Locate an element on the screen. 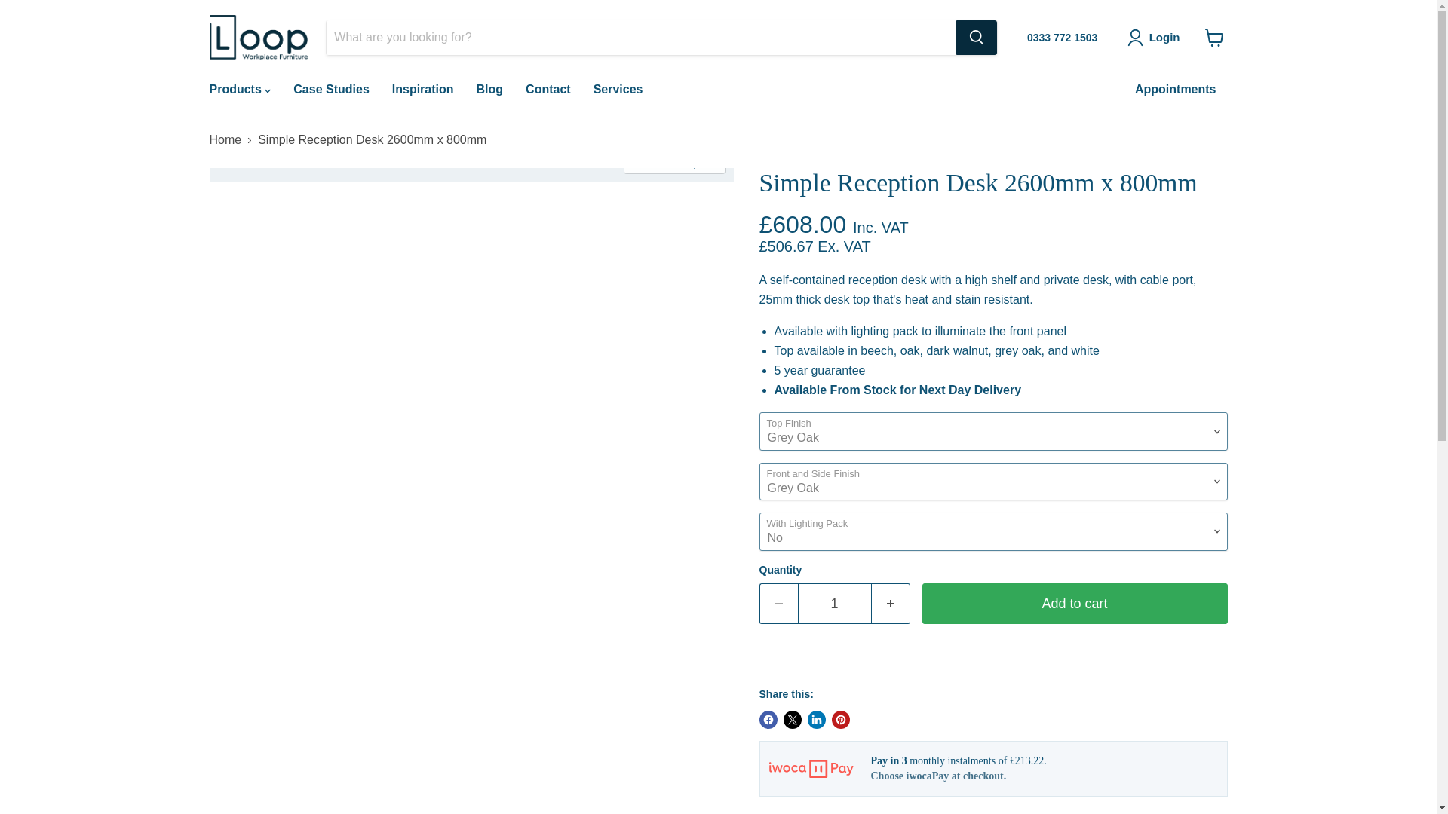 Image resolution: width=1448 pixels, height=814 pixels. Login is located at coordinates (1157, 37).